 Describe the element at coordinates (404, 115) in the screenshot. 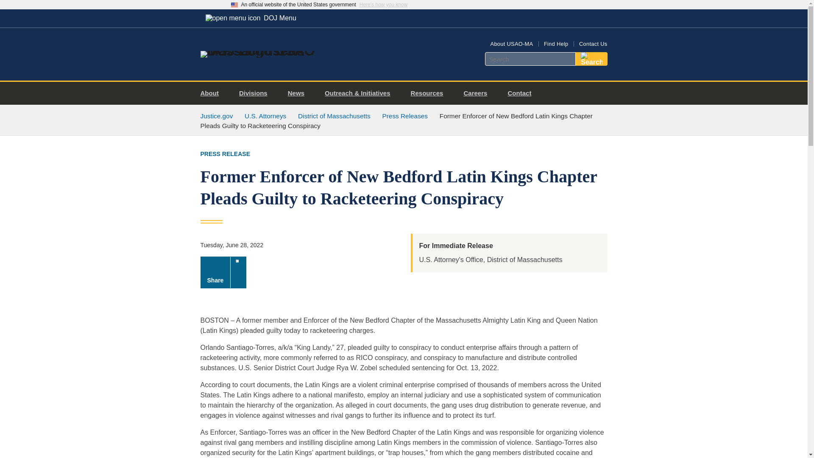

I see `Press Releases` at that location.